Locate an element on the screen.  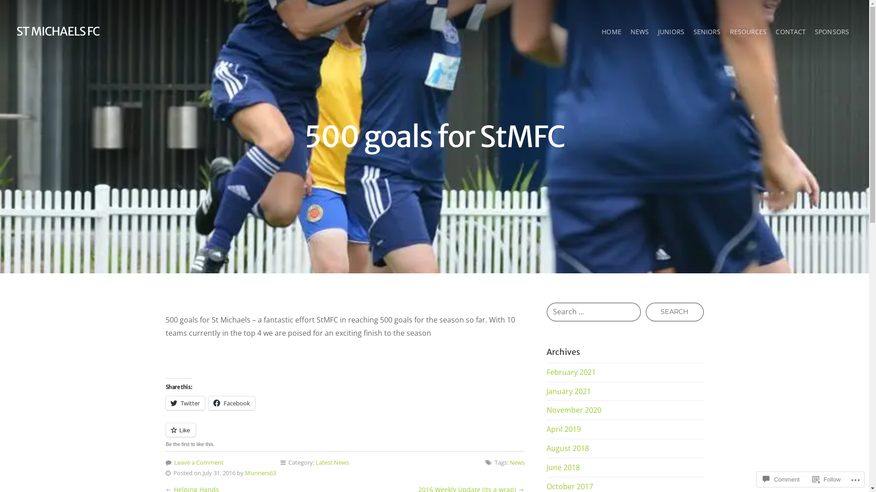
Leave a Comment is located at coordinates (199, 462).